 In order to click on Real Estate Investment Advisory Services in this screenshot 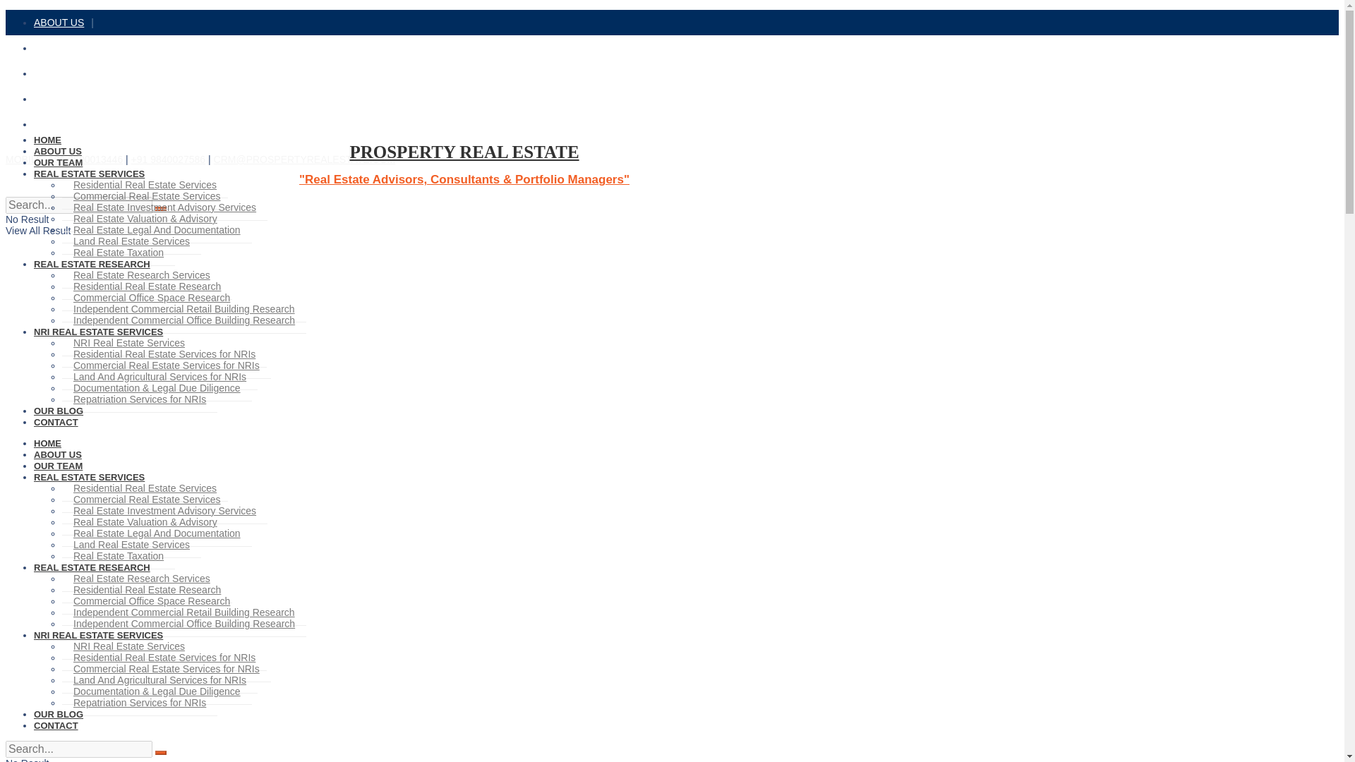, I will do `click(164, 207)`.